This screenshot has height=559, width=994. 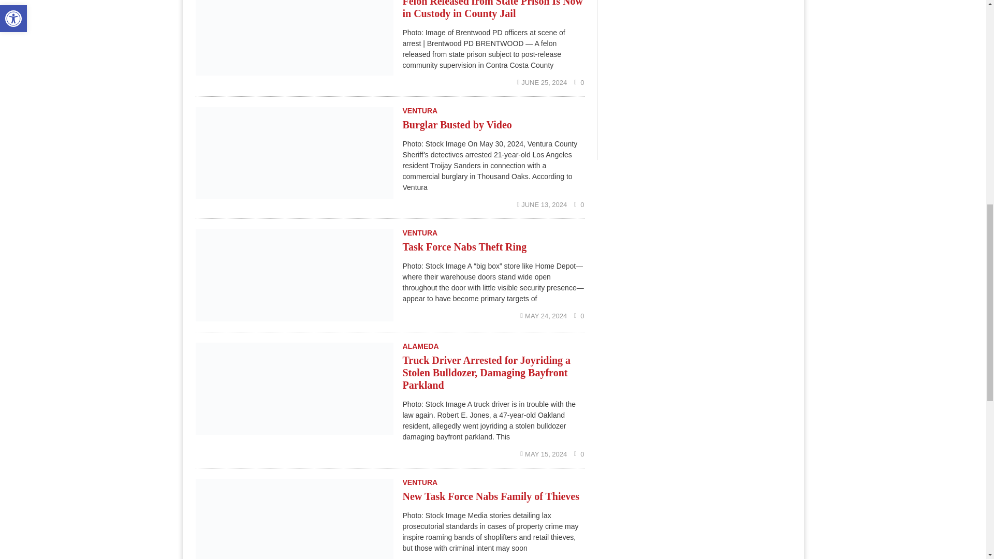 What do you see at coordinates (543, 204) in the screenshot?
I see `JUNE 13, 2024` at bounding box center [543, 204].